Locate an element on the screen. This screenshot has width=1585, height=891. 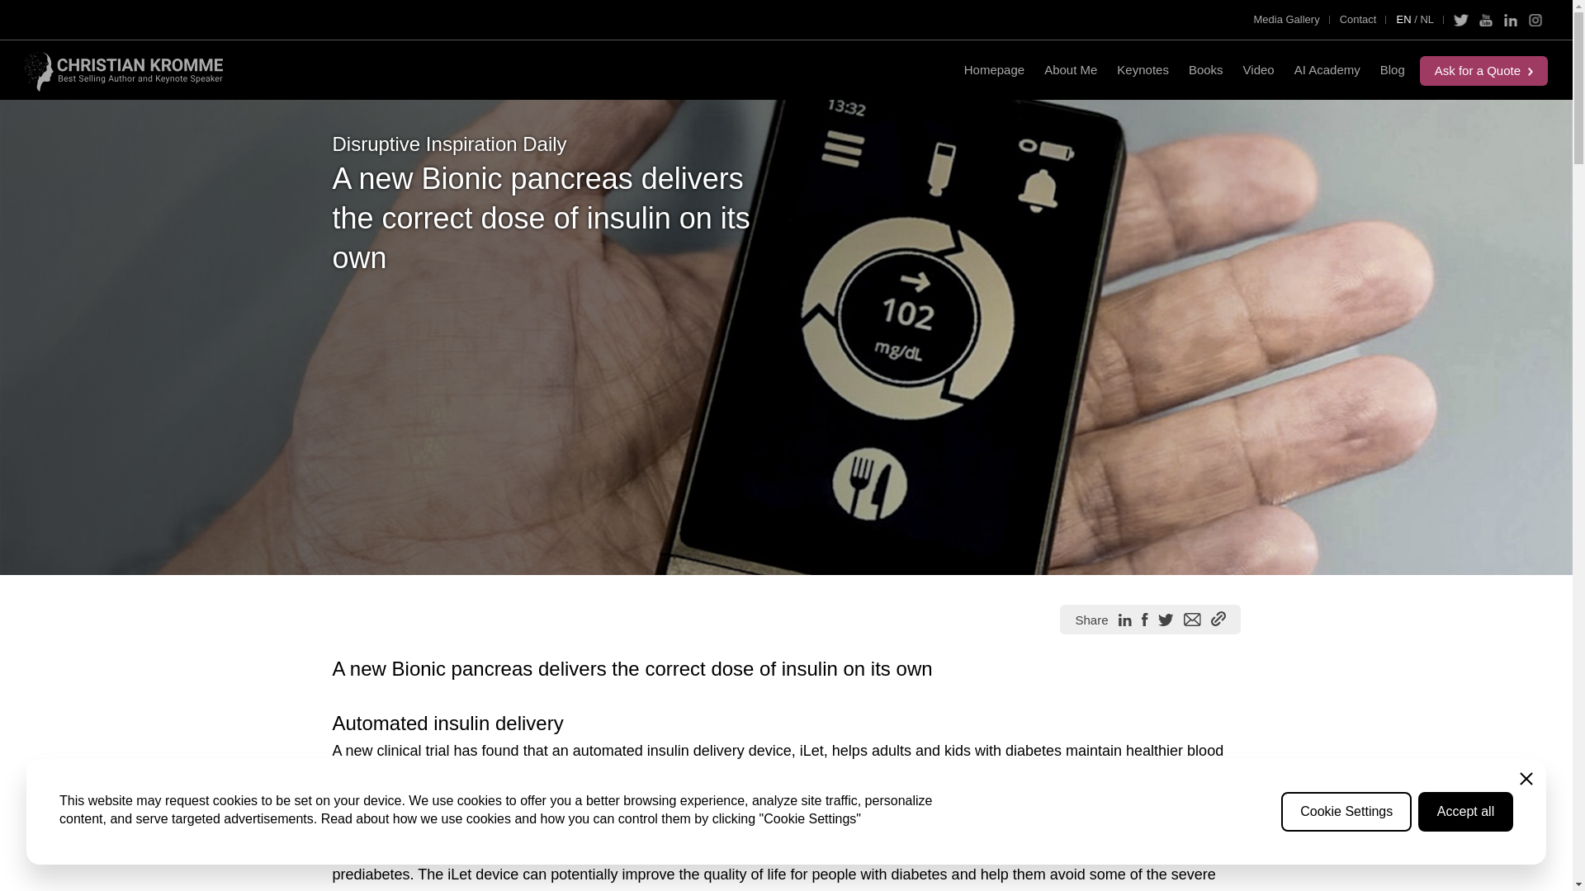
Contact Christian Kromme is located at coordinates (1358, 18).